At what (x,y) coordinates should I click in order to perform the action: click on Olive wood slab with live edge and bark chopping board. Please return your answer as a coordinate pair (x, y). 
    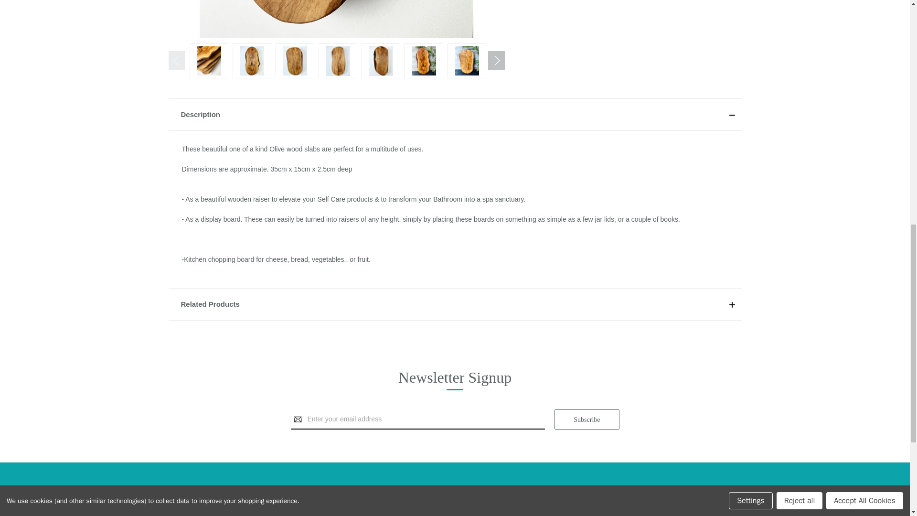
    Looking at the image, I should click on (336, 19).